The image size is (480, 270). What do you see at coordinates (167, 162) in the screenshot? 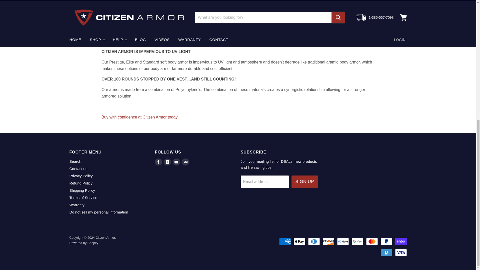
I see `Instagram` at bounding box center [167, 162].